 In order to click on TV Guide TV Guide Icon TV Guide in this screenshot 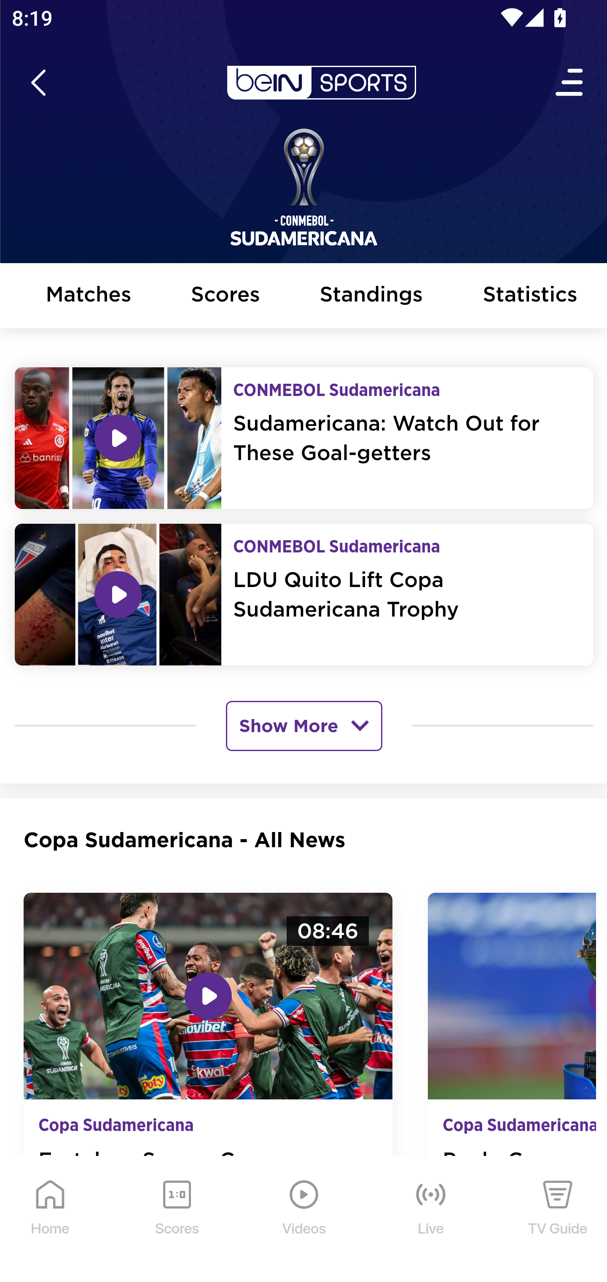, I will do `click(558, 1221)`.